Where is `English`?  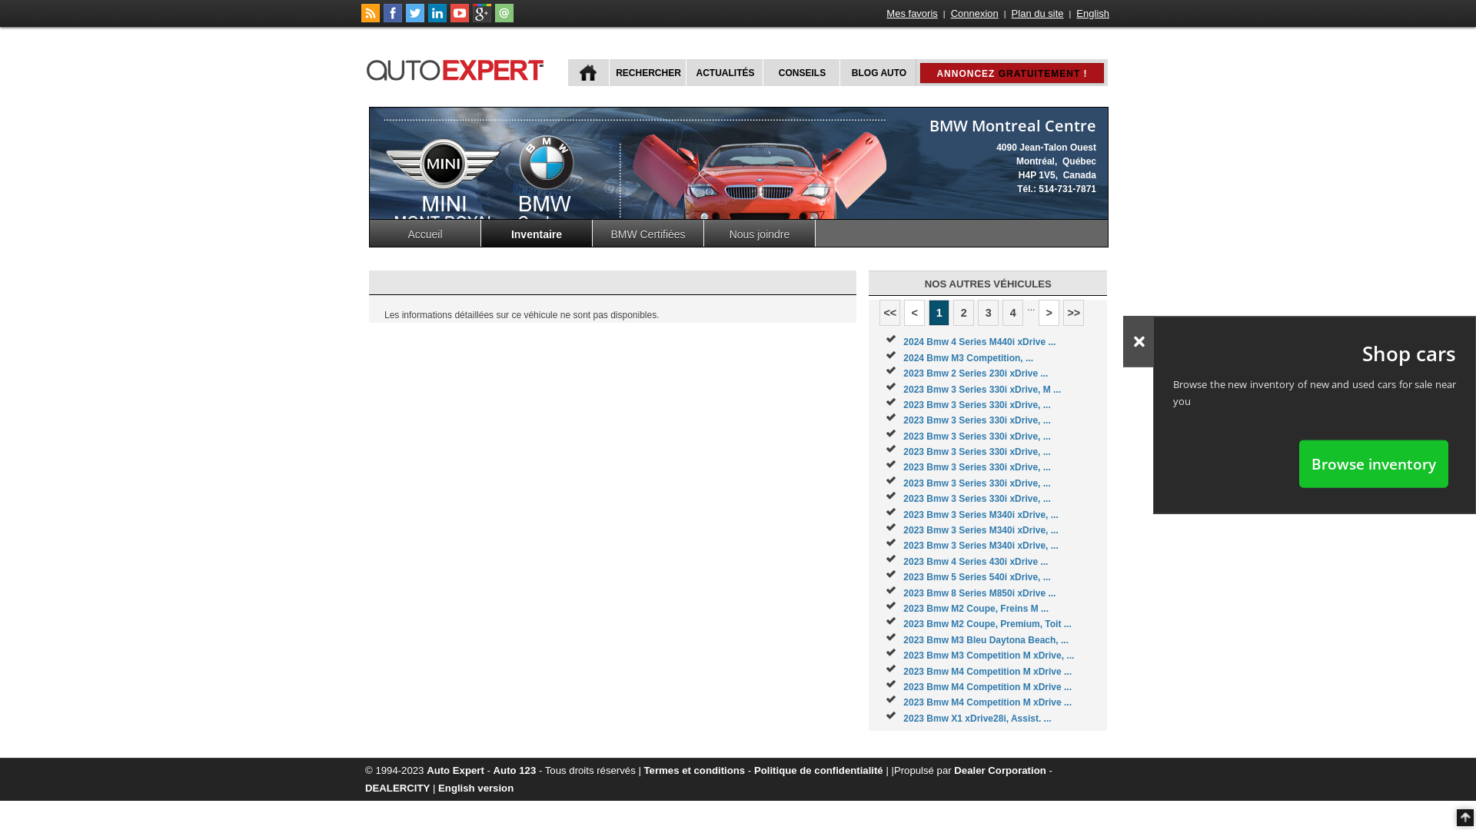
English is located at coordinates (1093, 14).